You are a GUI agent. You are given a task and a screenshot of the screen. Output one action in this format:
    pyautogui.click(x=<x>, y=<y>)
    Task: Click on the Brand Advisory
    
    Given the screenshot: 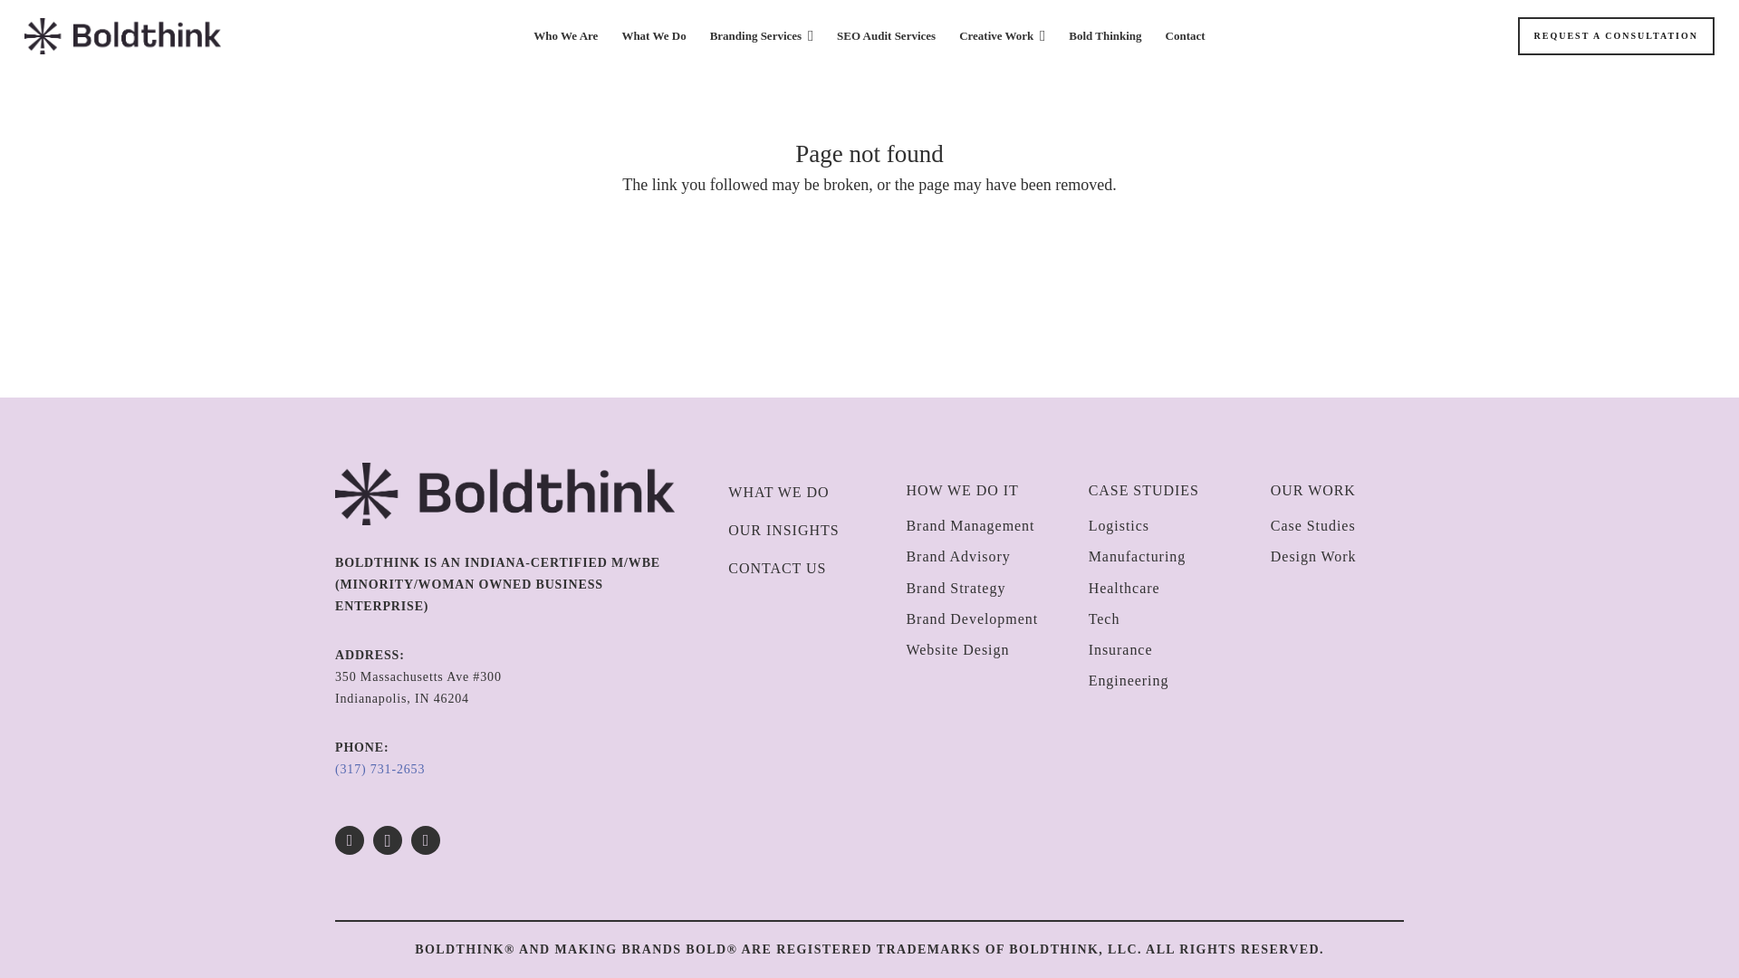 What is the action you would take?
    pyautogui.click(x=958, y=556)
    